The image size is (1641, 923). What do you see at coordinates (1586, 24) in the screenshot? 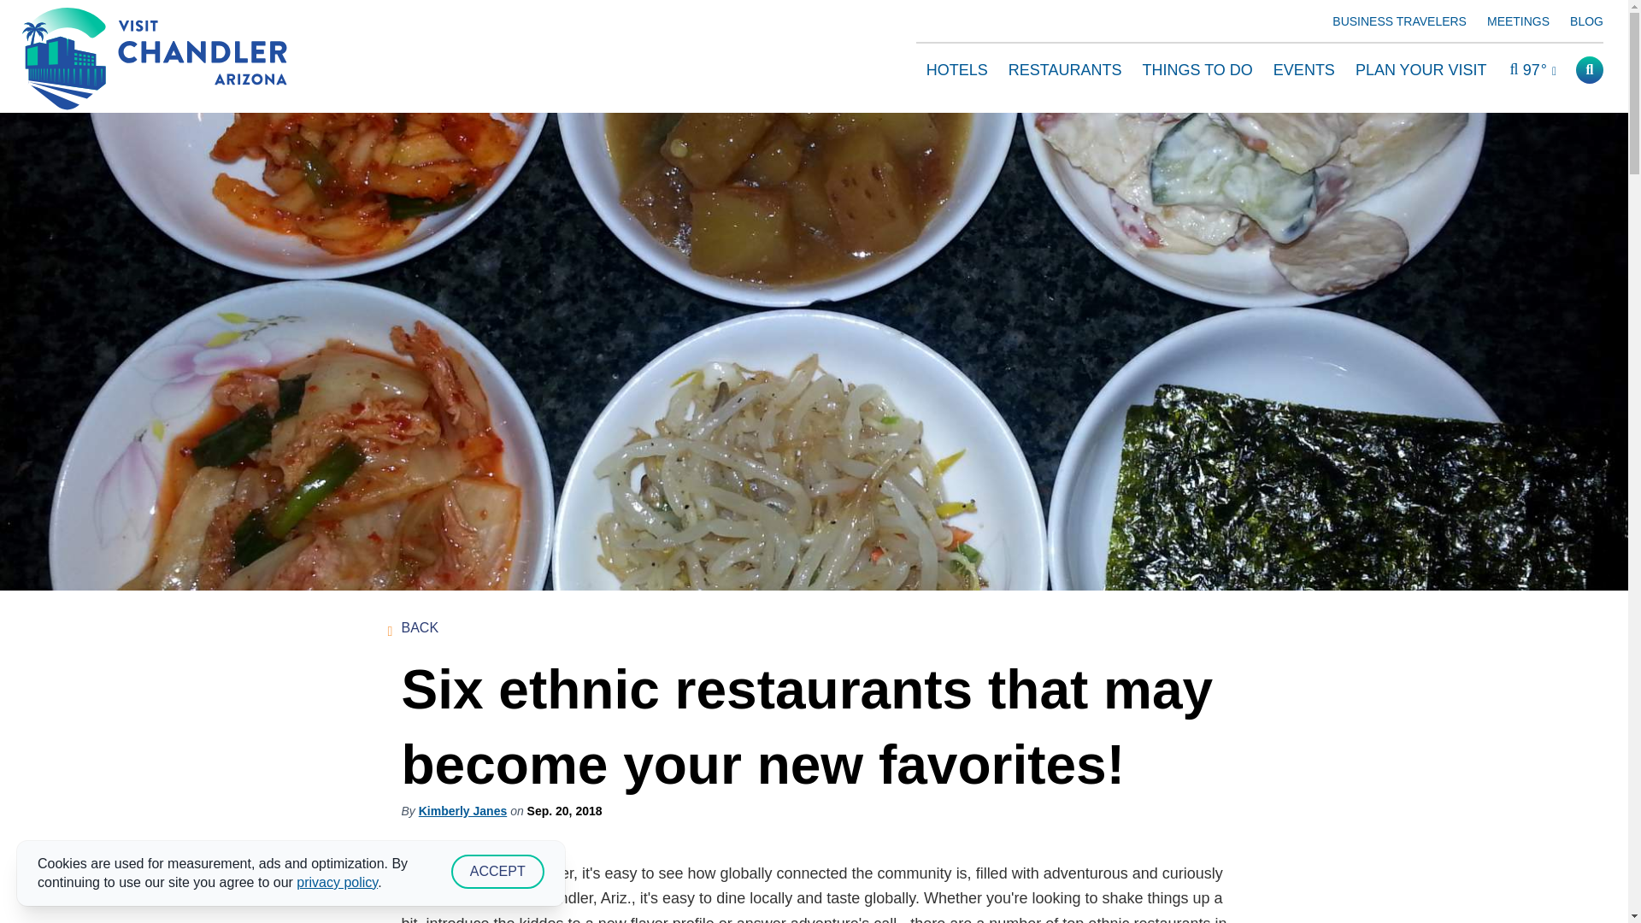
I see `BLOG` at bounding box center [1586, 24].